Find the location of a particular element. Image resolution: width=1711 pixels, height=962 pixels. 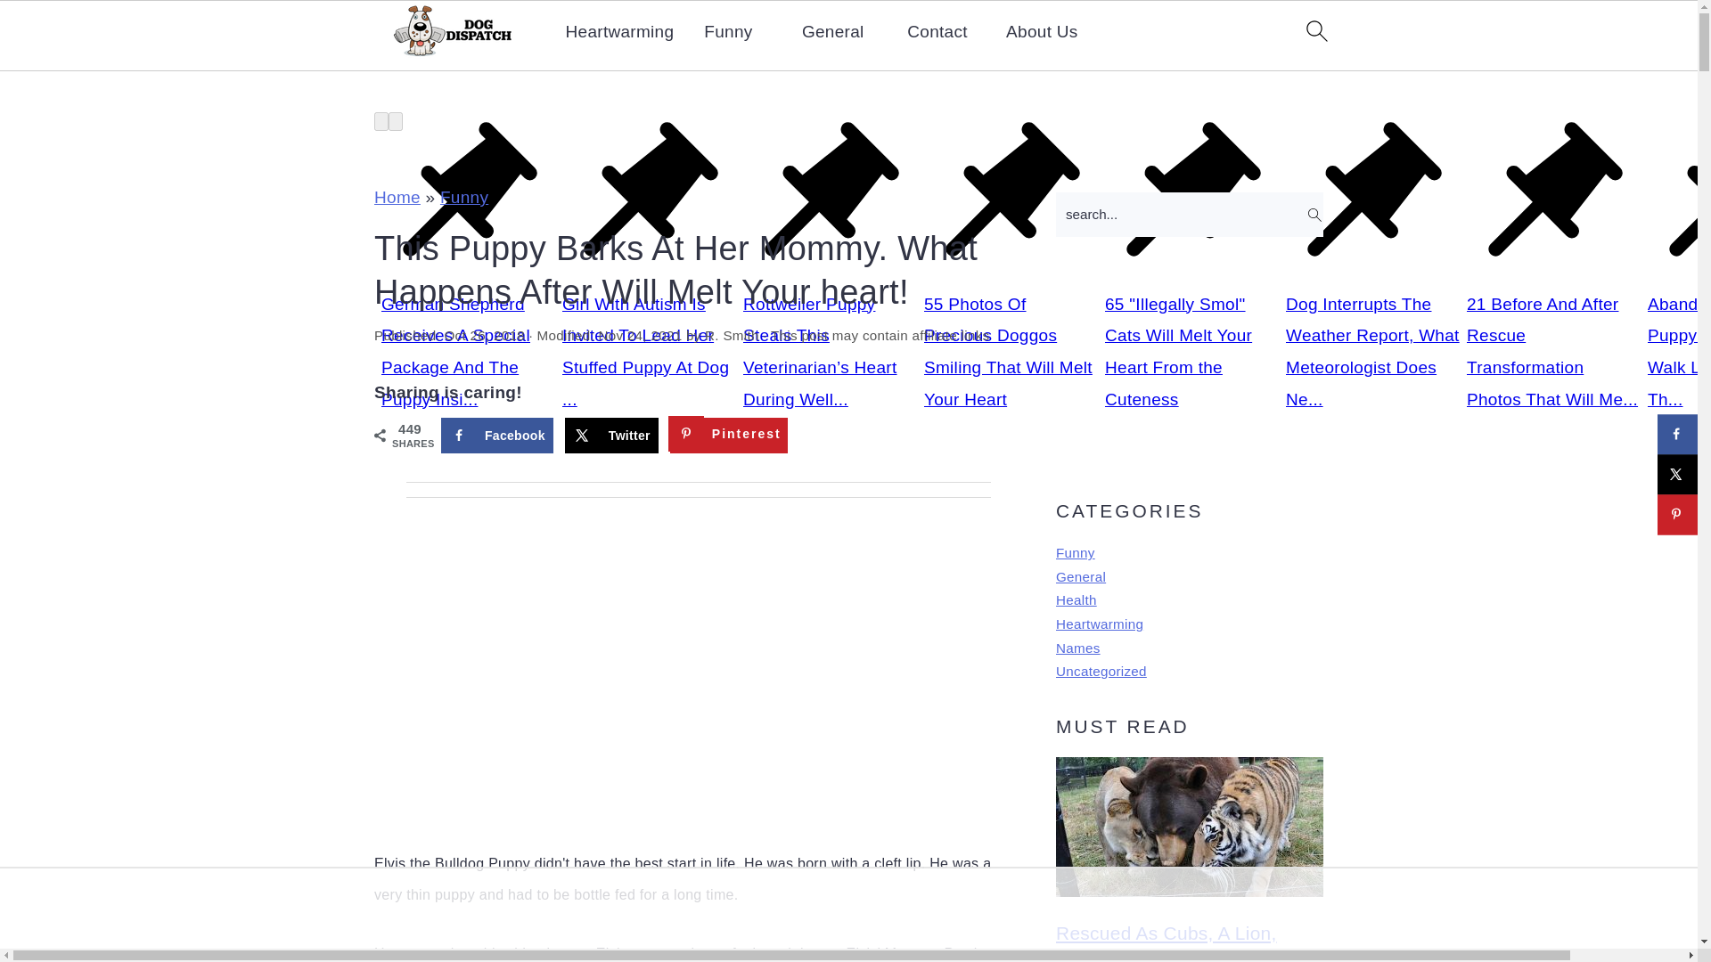

About Us is located at coordinates (1041, 32).